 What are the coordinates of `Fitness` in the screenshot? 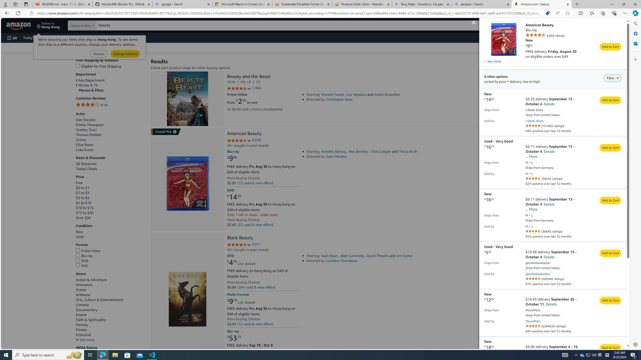 It's located at (111, 329).